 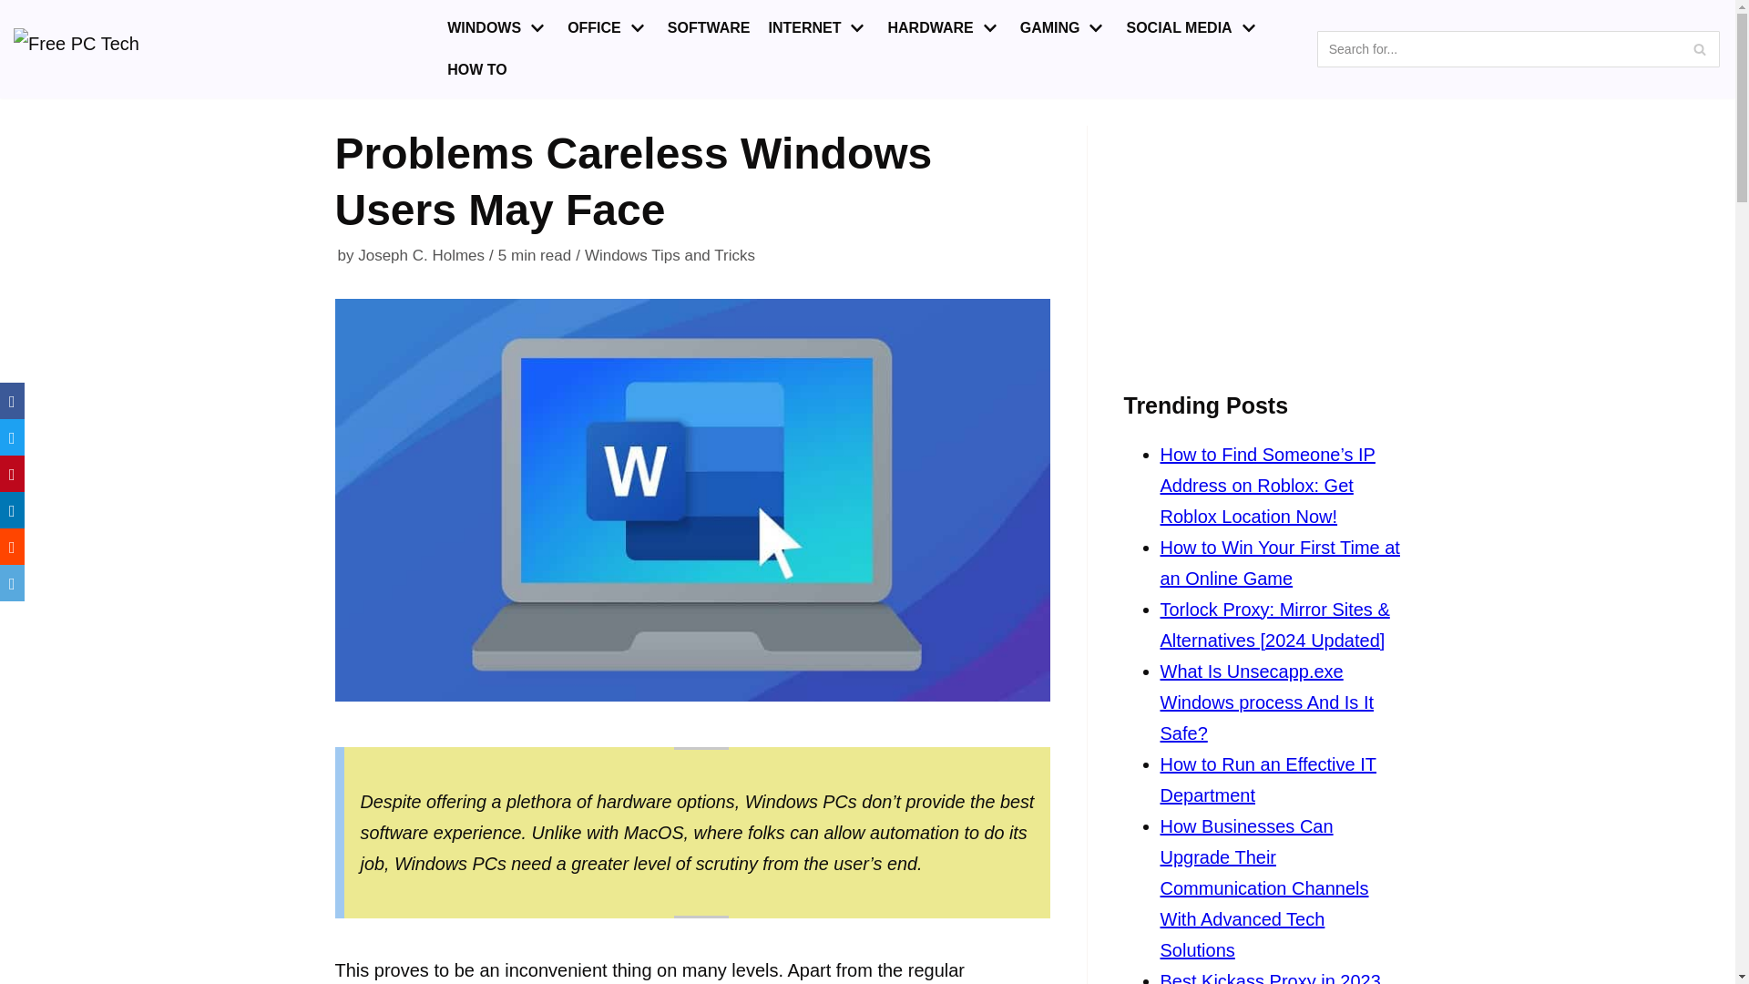 I want to click on OFFICE, so click(x=608, y=28).